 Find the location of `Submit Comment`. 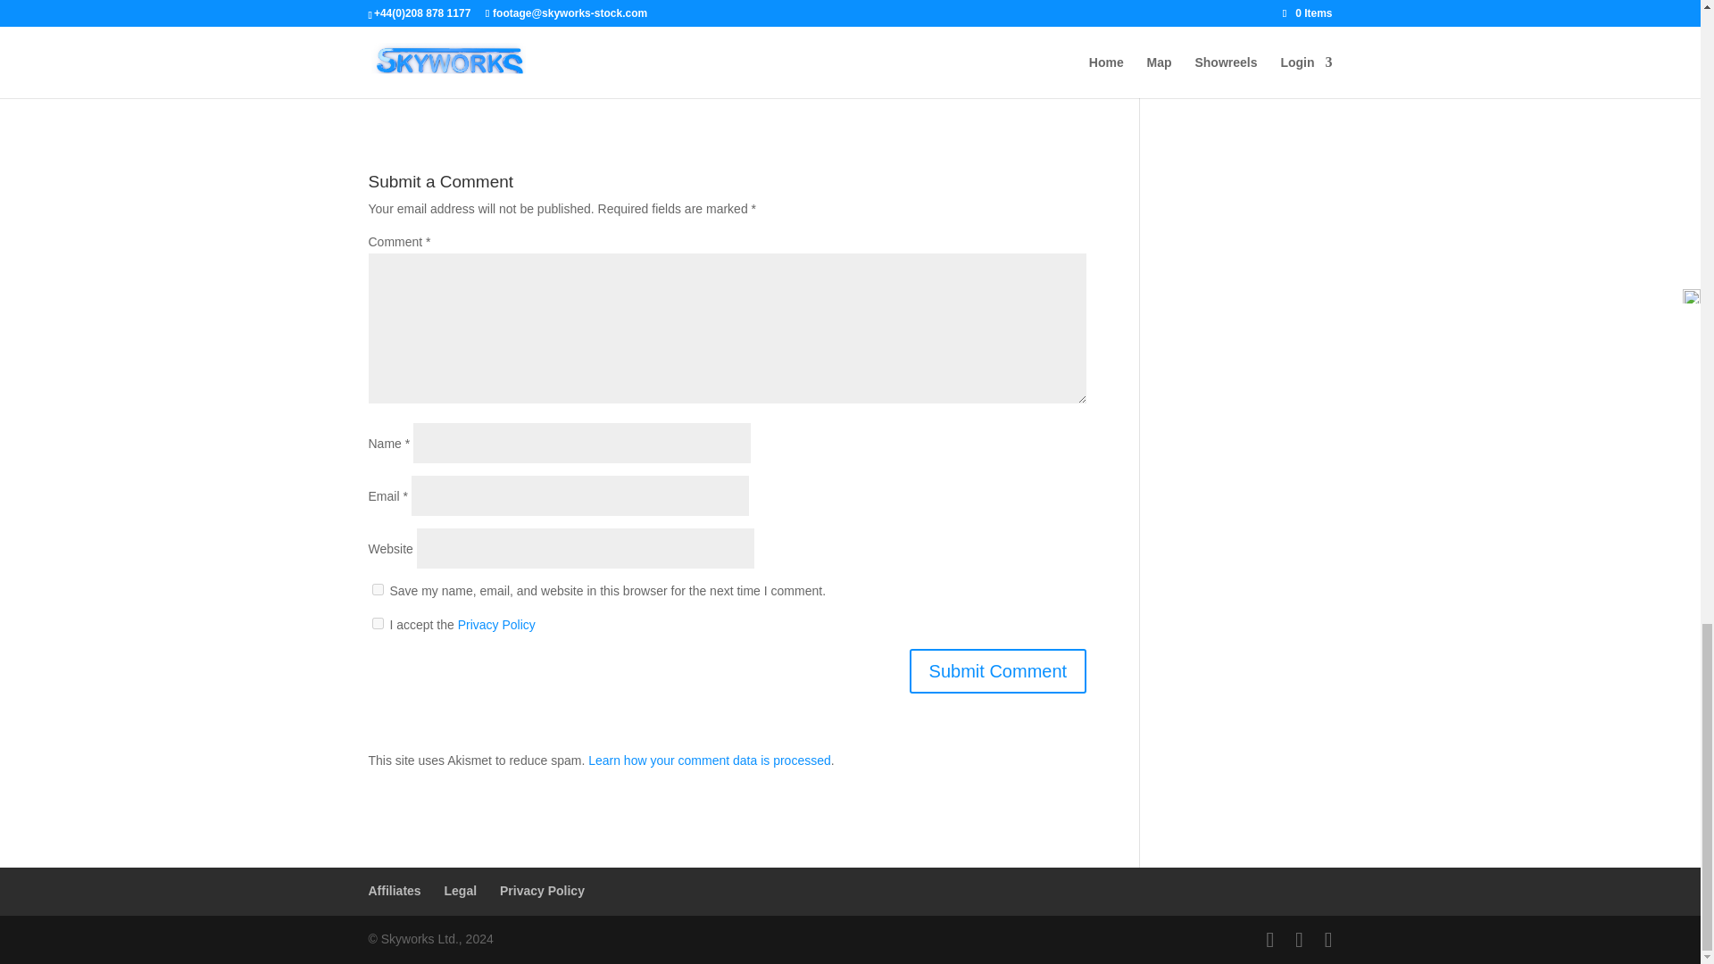

Submit Comment is located at coordinates (998, 670).